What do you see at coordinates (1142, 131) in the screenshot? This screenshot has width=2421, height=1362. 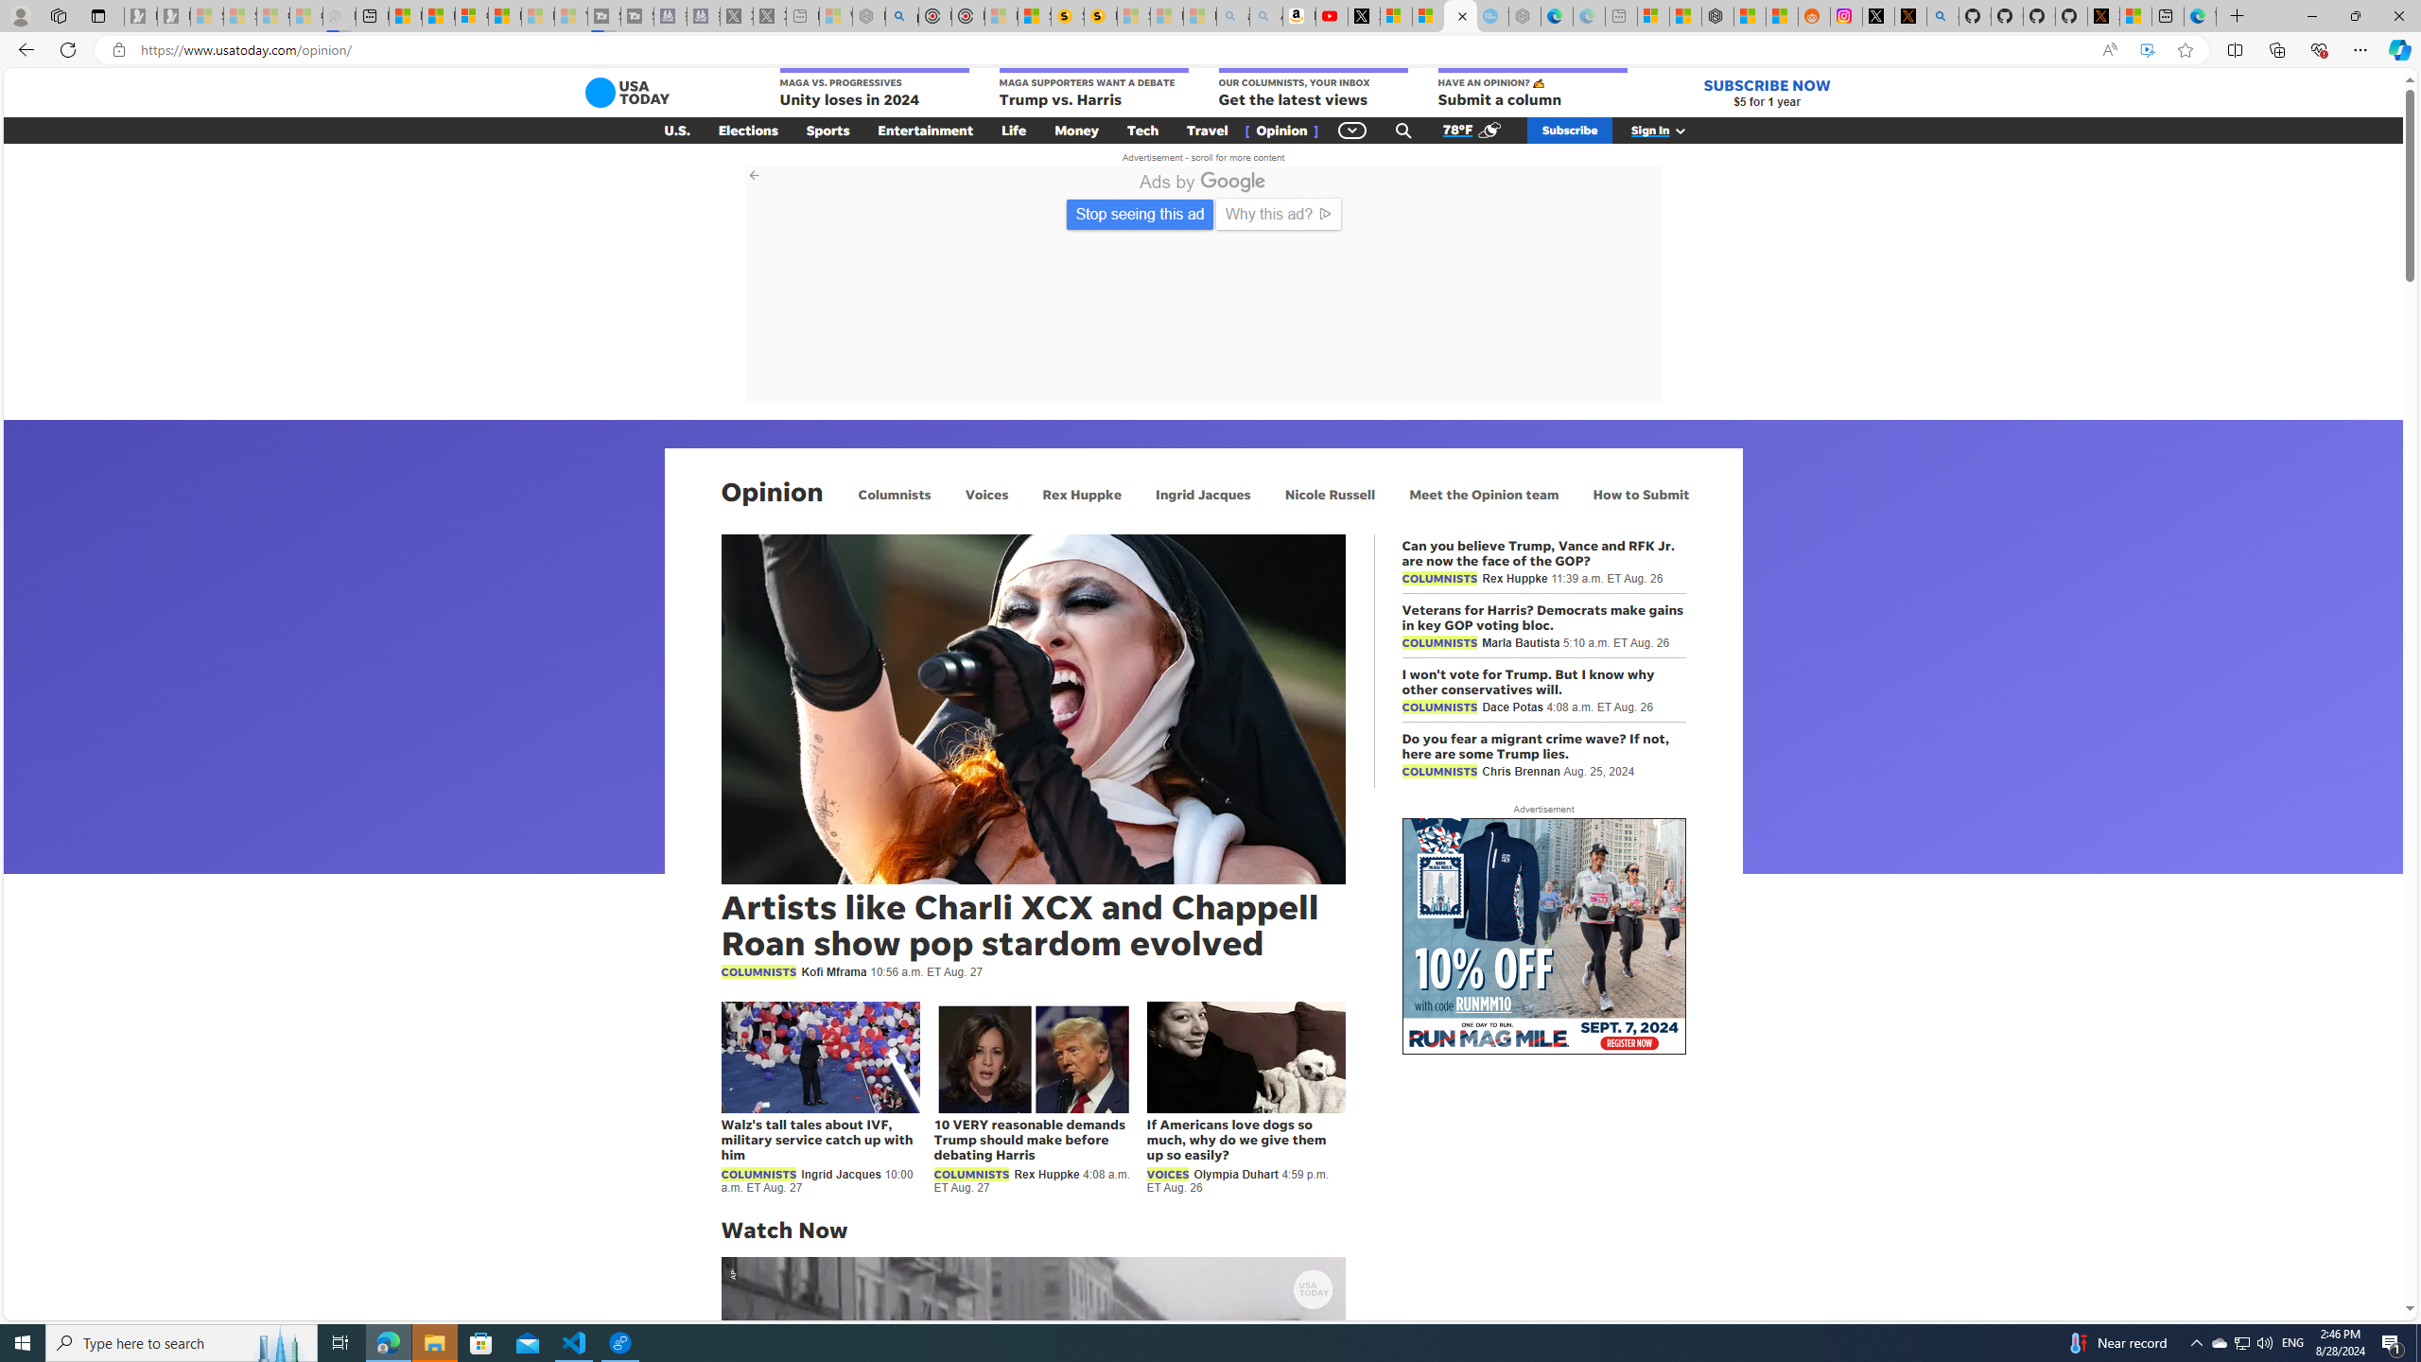 I see `Tech` at bounding box center [1142, 131].